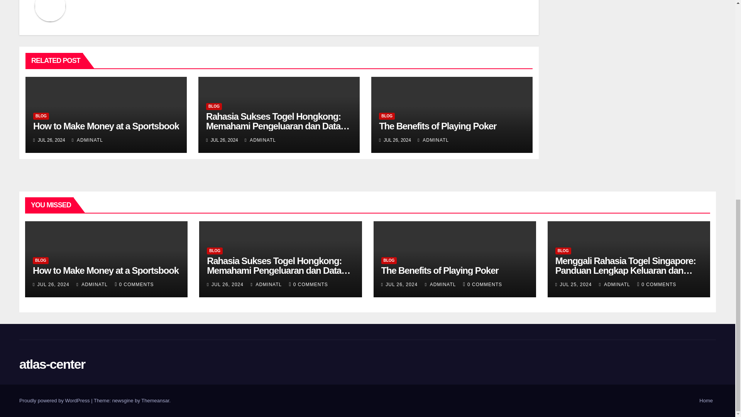 The width and height of the screenshot is (741, 417). What do you see at coordinates (440, 270) in the screenshot?
I see `Permalink to: The Benefits of Playing Poker` at bounding box center [440, 270].